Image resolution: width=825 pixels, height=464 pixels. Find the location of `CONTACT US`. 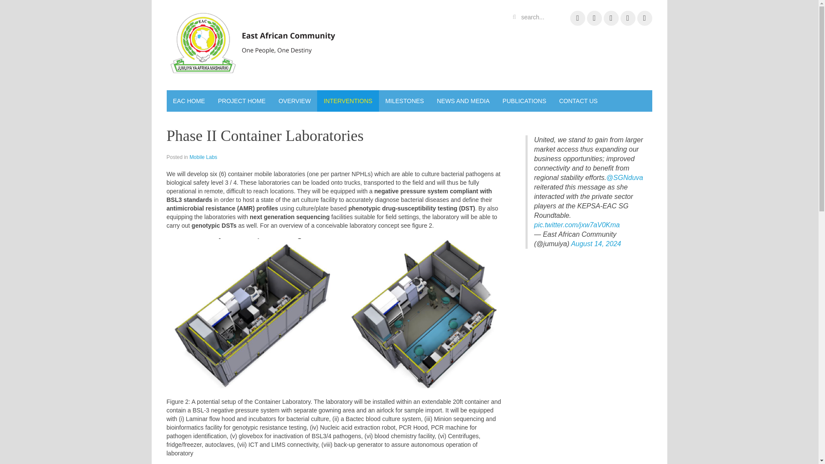

CONTACT US is located at coordinates (578, 101).